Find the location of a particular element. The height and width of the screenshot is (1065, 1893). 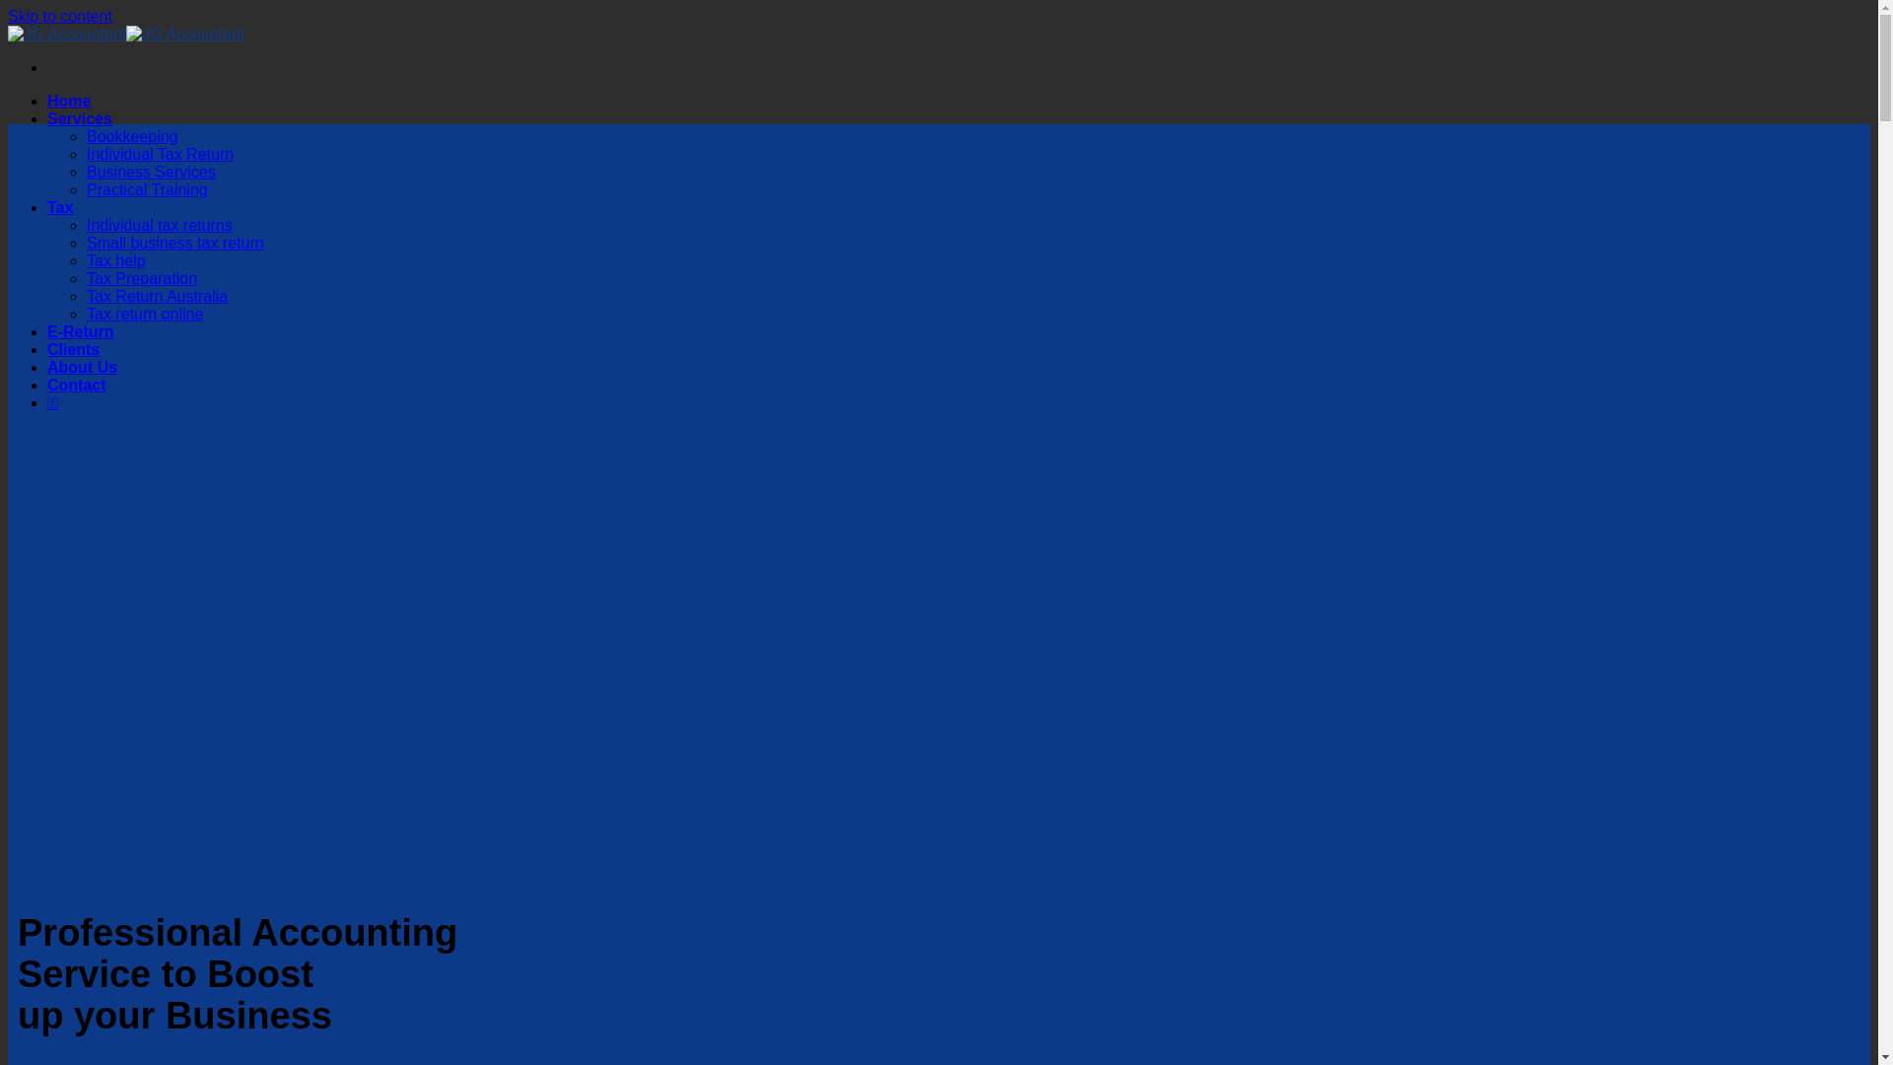

Bookkeeping is located at coordinates (132, 136).